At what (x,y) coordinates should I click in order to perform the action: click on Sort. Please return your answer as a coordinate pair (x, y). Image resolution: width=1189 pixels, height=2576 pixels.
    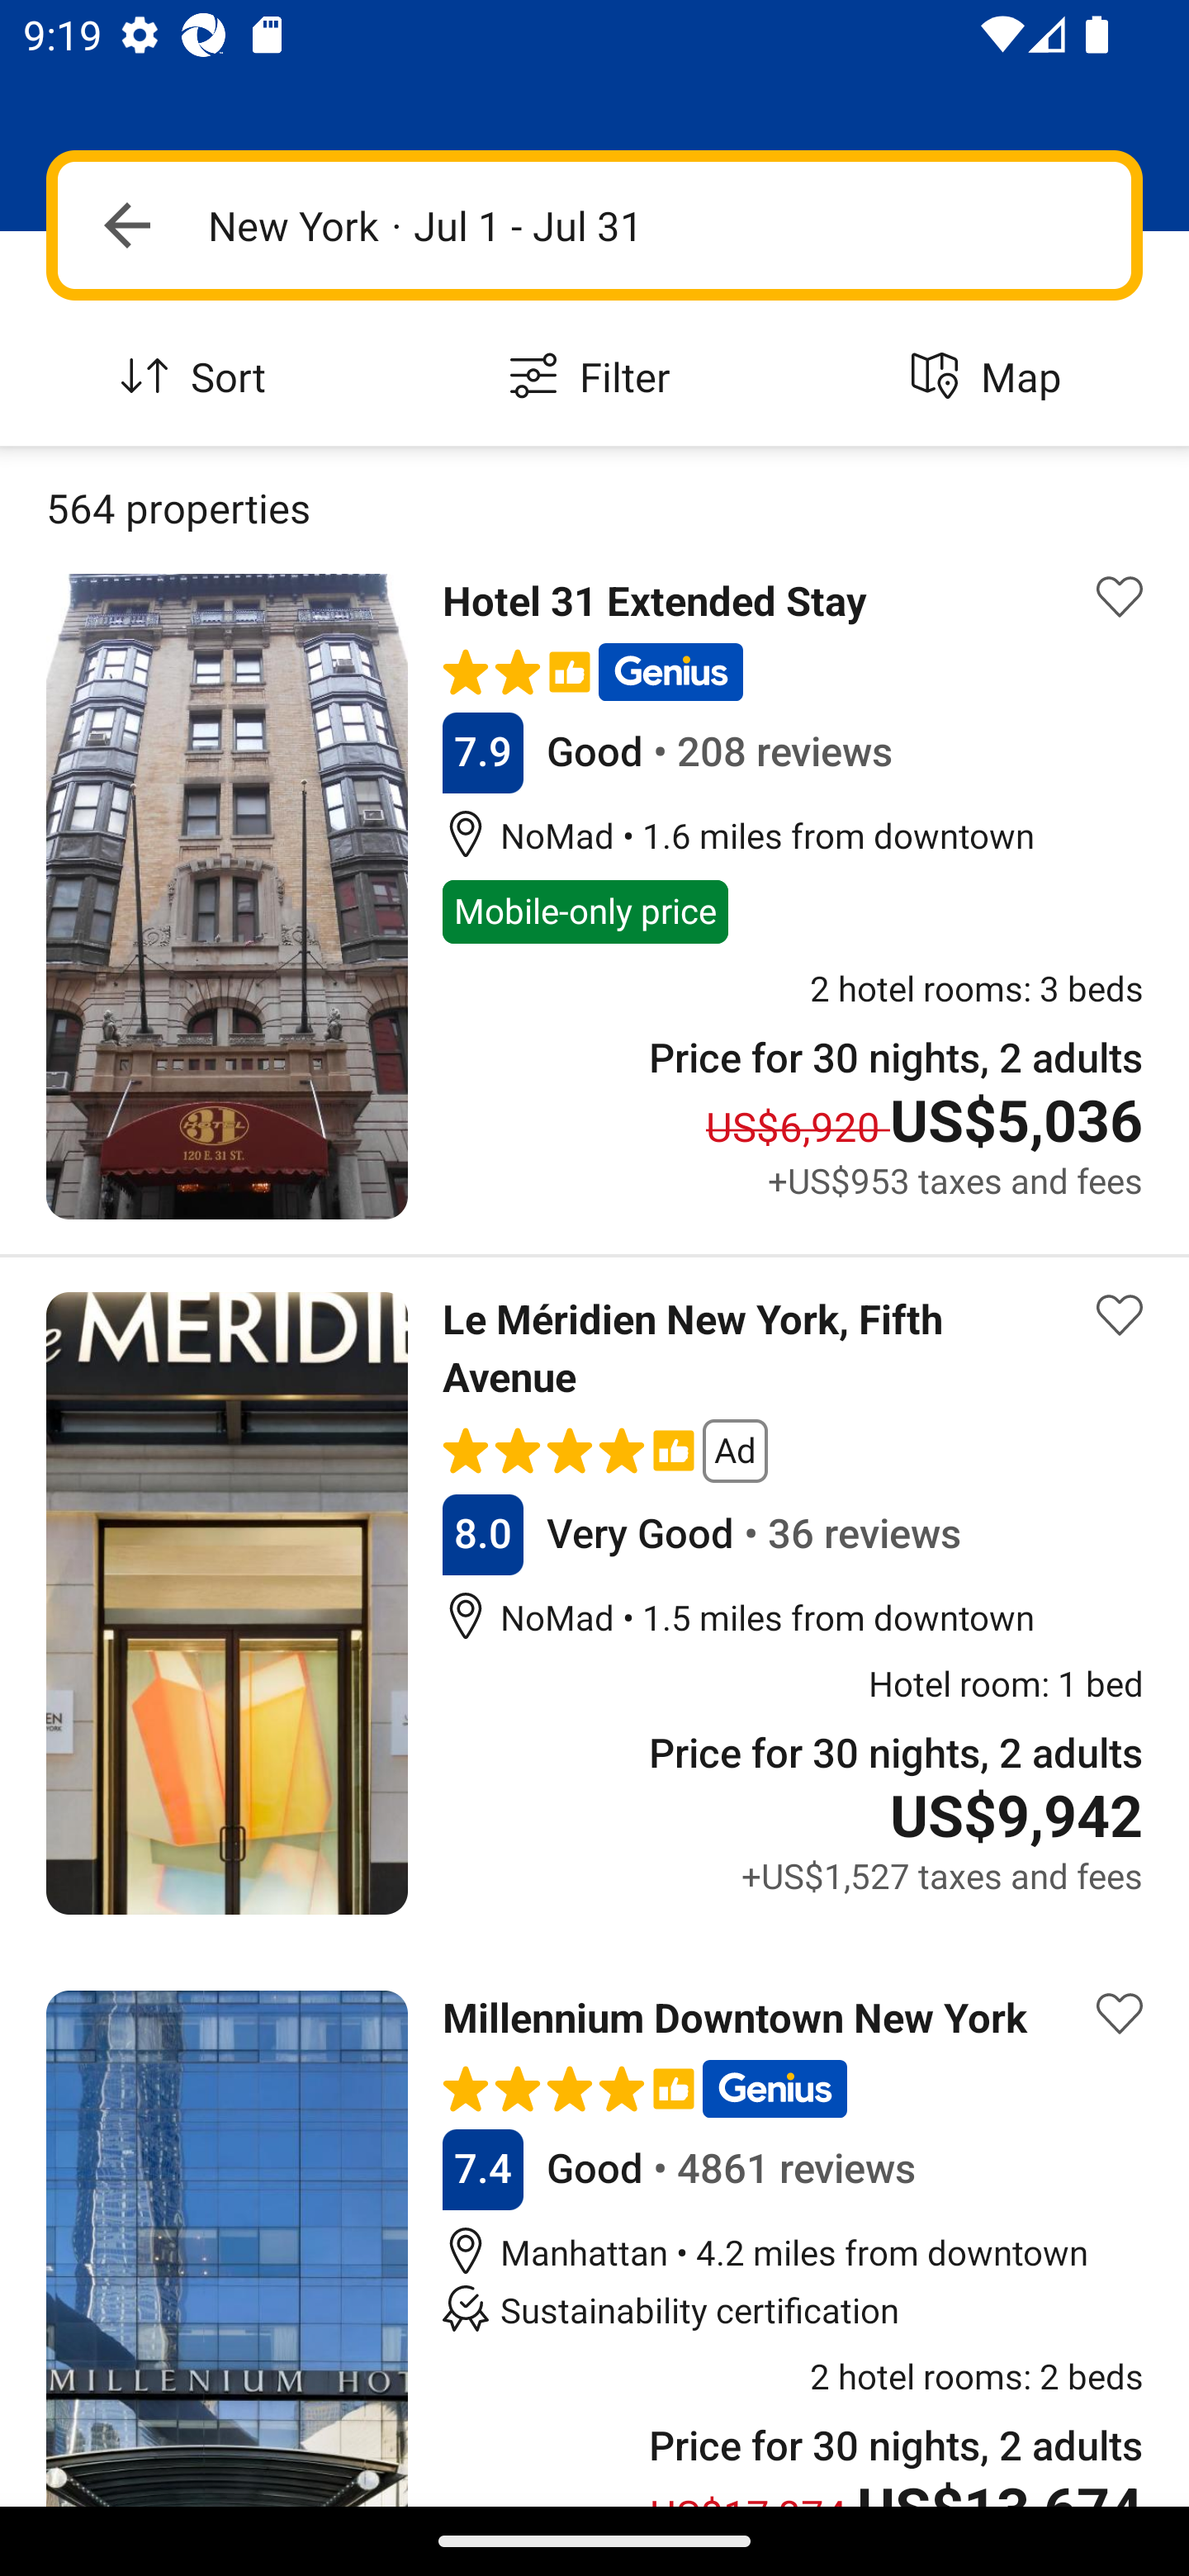
    Looking at the image, I should click on (198, 378).